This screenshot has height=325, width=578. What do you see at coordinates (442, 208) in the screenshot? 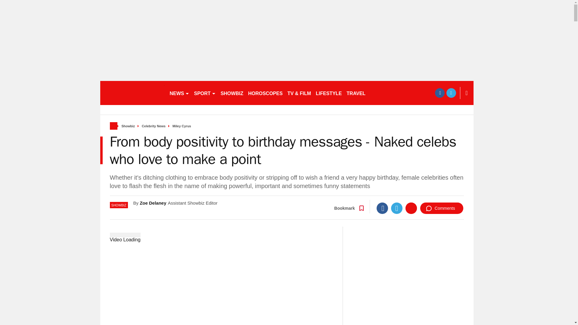
I see `Comments` at bounding box center [442, 208].